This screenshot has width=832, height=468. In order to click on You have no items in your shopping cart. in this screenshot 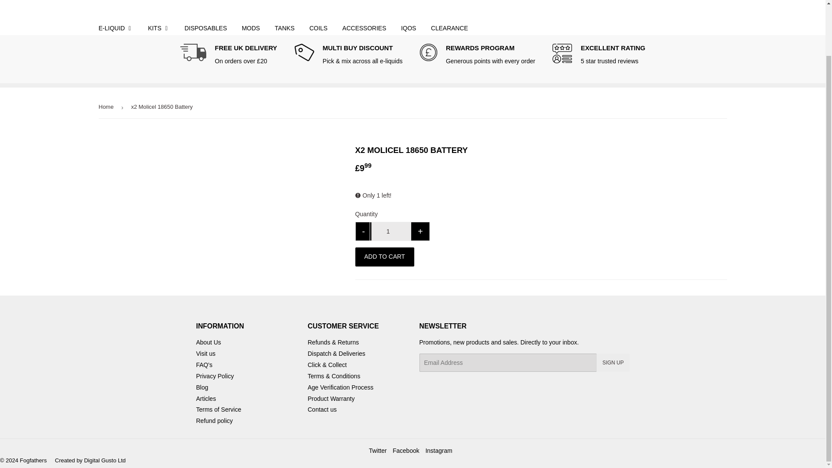, I will do `click(679, 3)`.